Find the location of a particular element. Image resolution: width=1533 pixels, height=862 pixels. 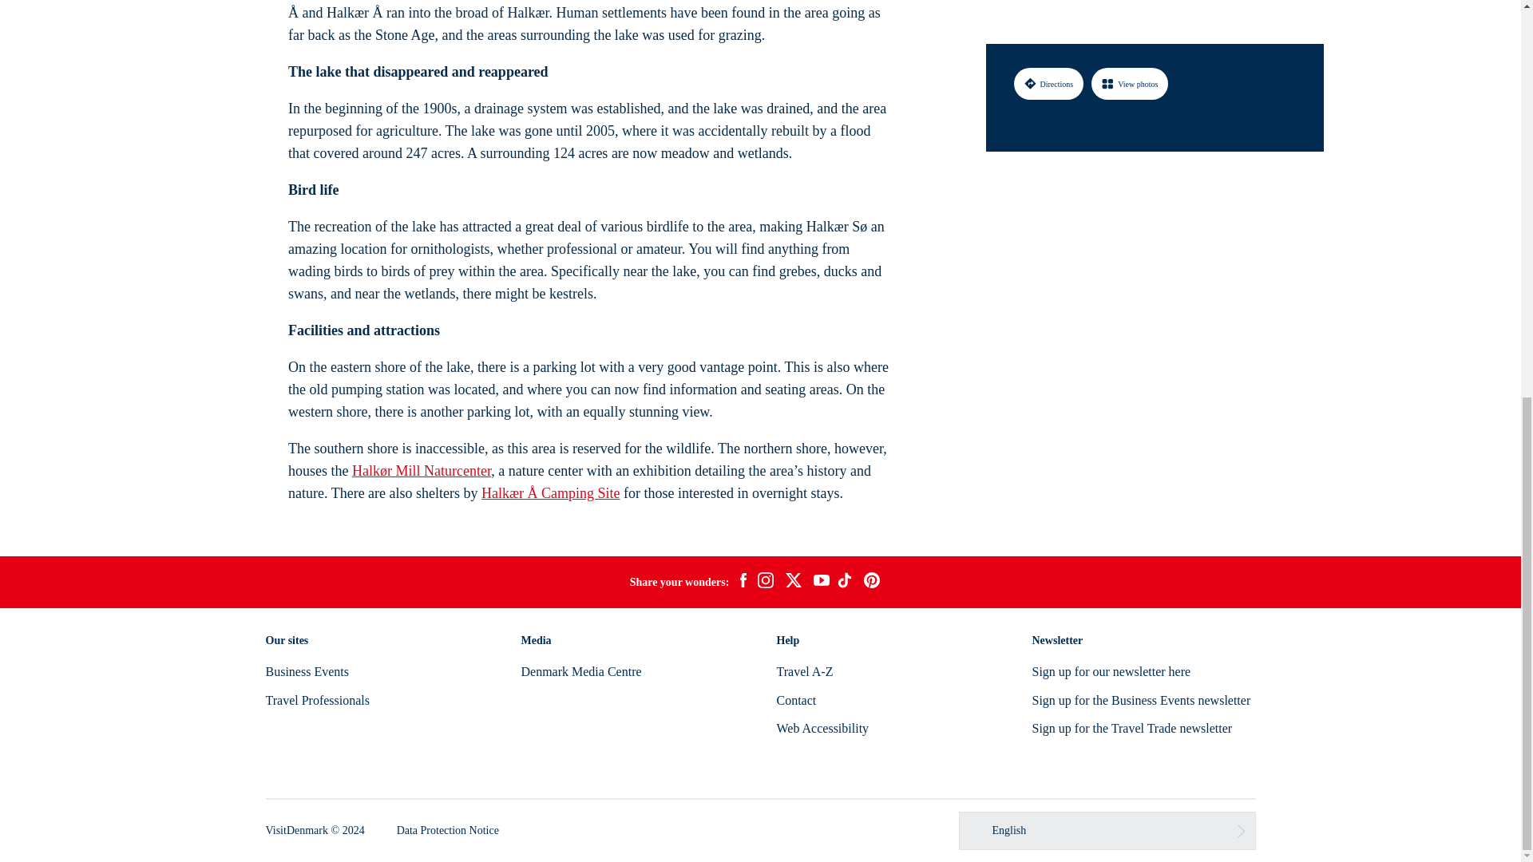

Business Events is located at coordinates (307, 670).